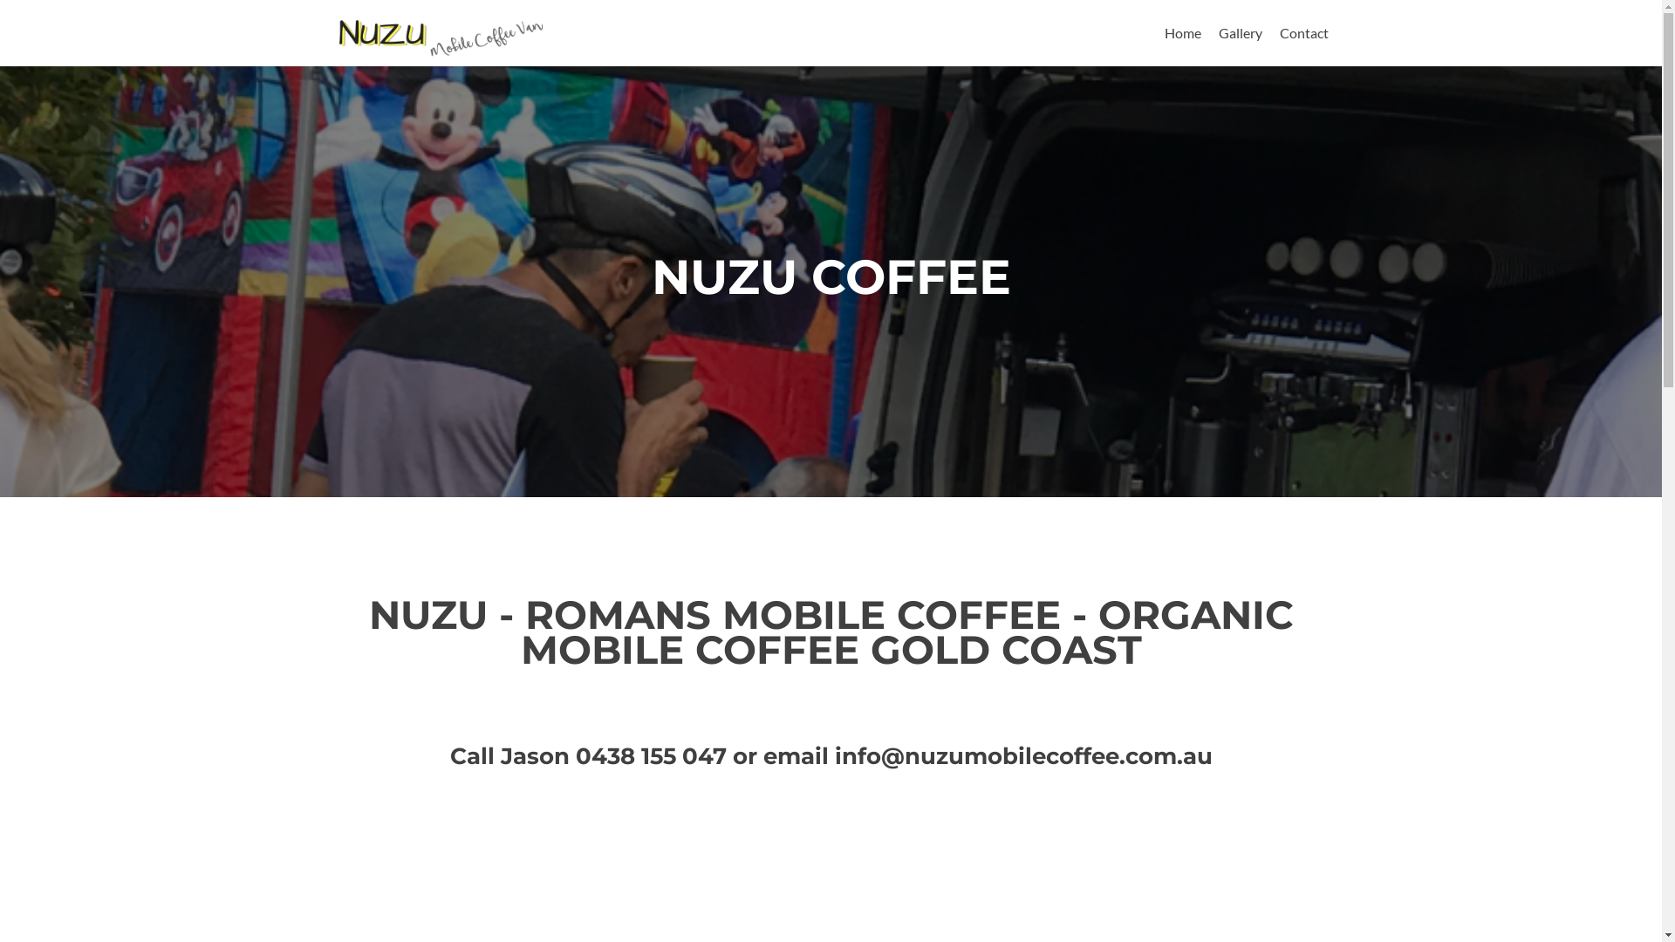  I want to click on Home, so click(1182, 33).